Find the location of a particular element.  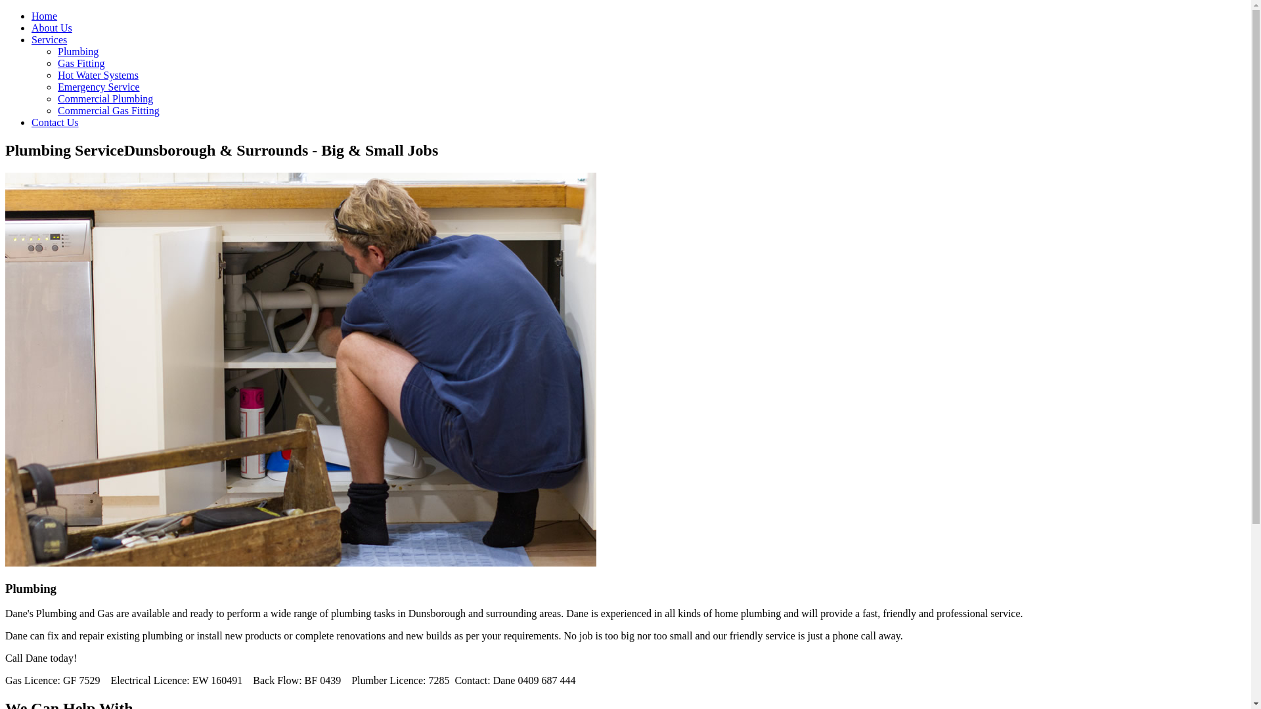

Emergency Service is located at coordinates (99, 87).